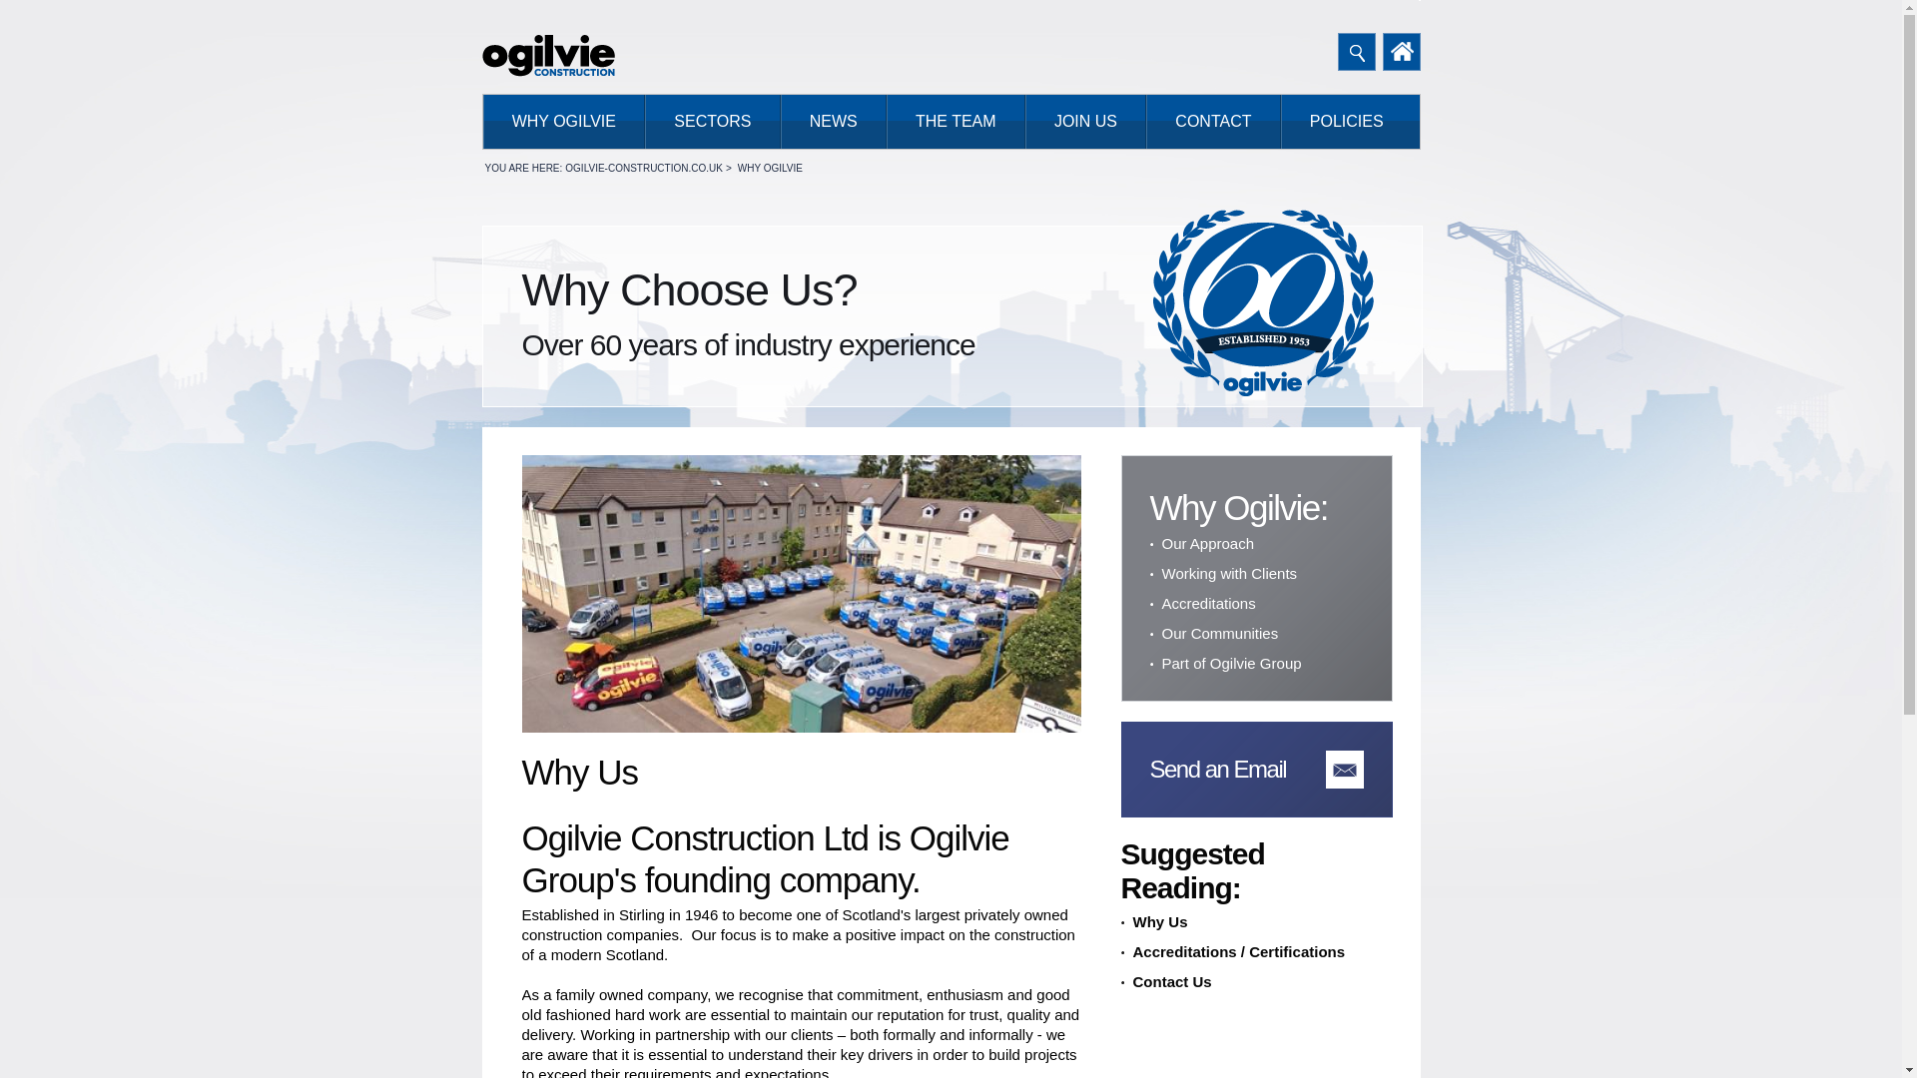 This screenshot has height=1078, width=1917. What do you see at coordinates (956, 122) in the screenshot?
I see `THE TEAM` at bounding box center [956, 122].